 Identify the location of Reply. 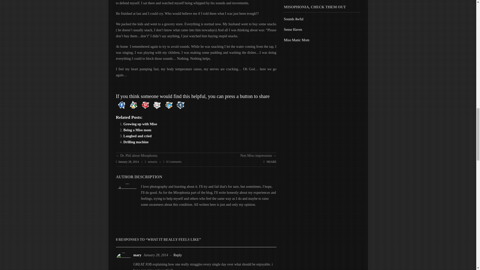
(177, 255).